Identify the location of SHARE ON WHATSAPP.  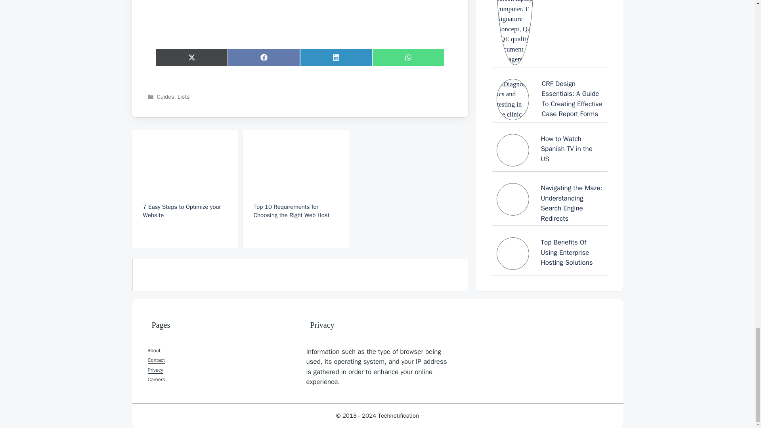
(407, 57).